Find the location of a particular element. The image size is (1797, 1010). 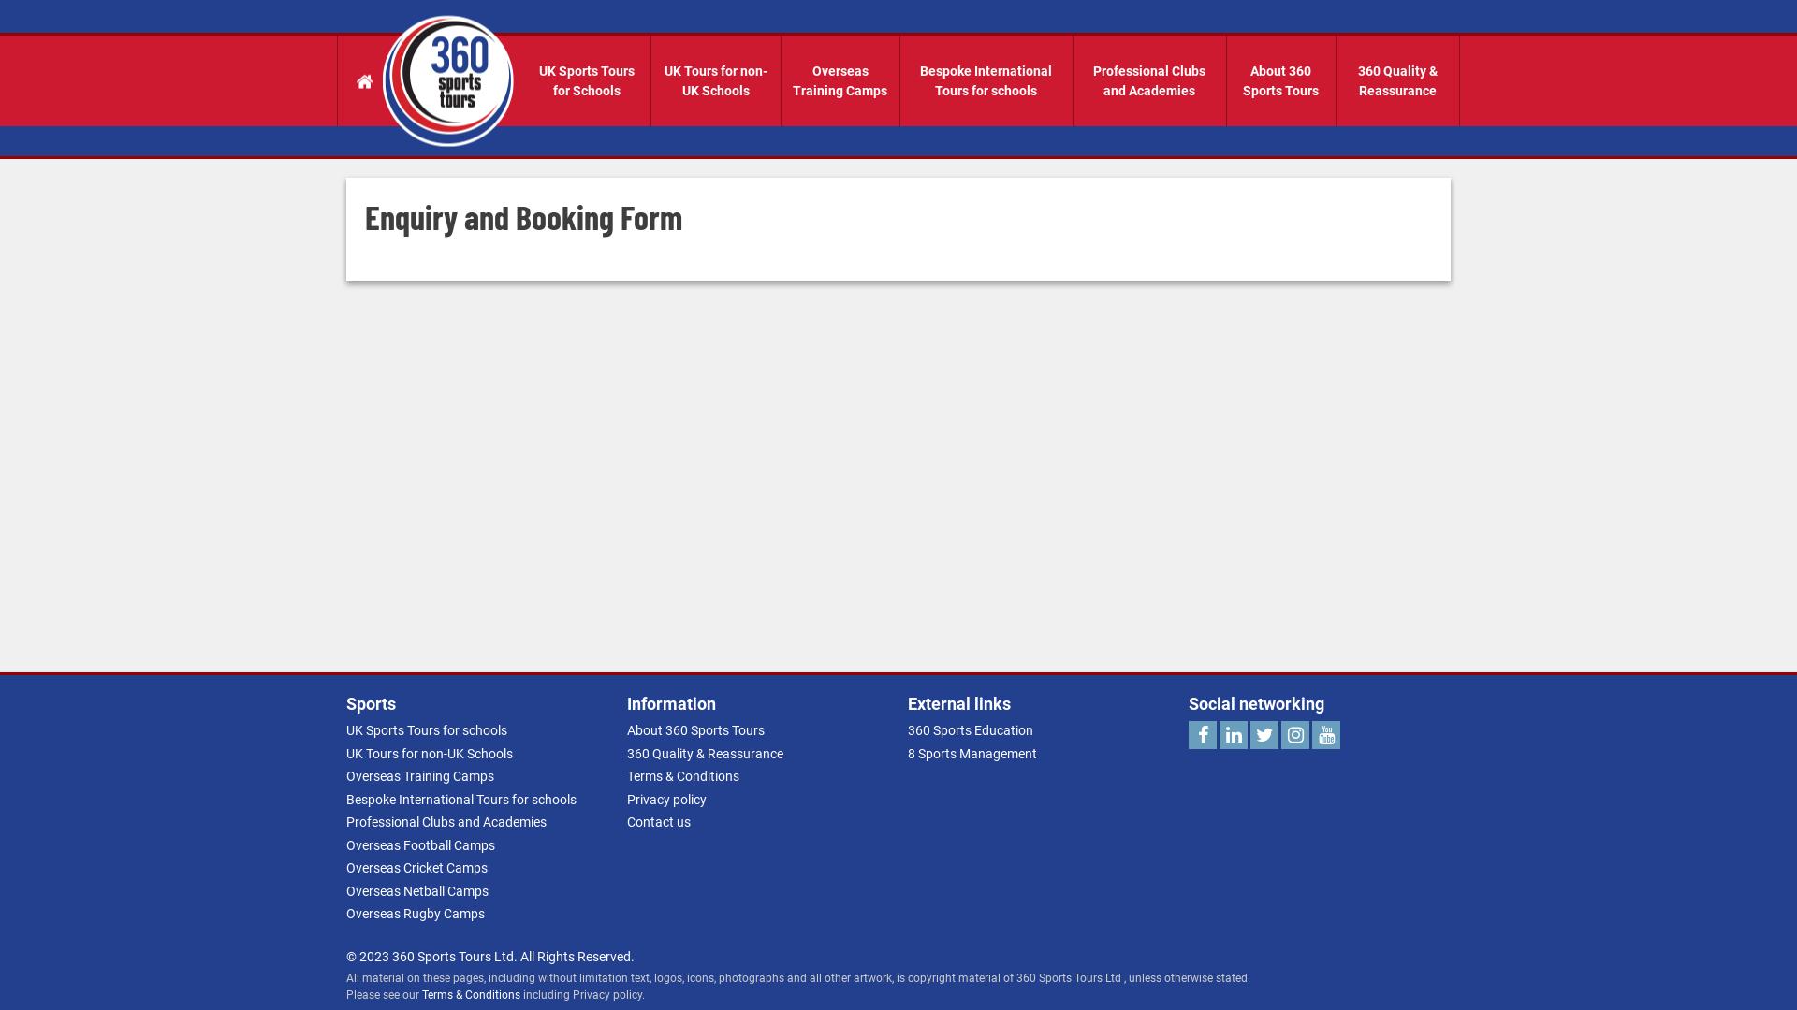

360 Quality & Reassurance is located at coordinates (706, 754).